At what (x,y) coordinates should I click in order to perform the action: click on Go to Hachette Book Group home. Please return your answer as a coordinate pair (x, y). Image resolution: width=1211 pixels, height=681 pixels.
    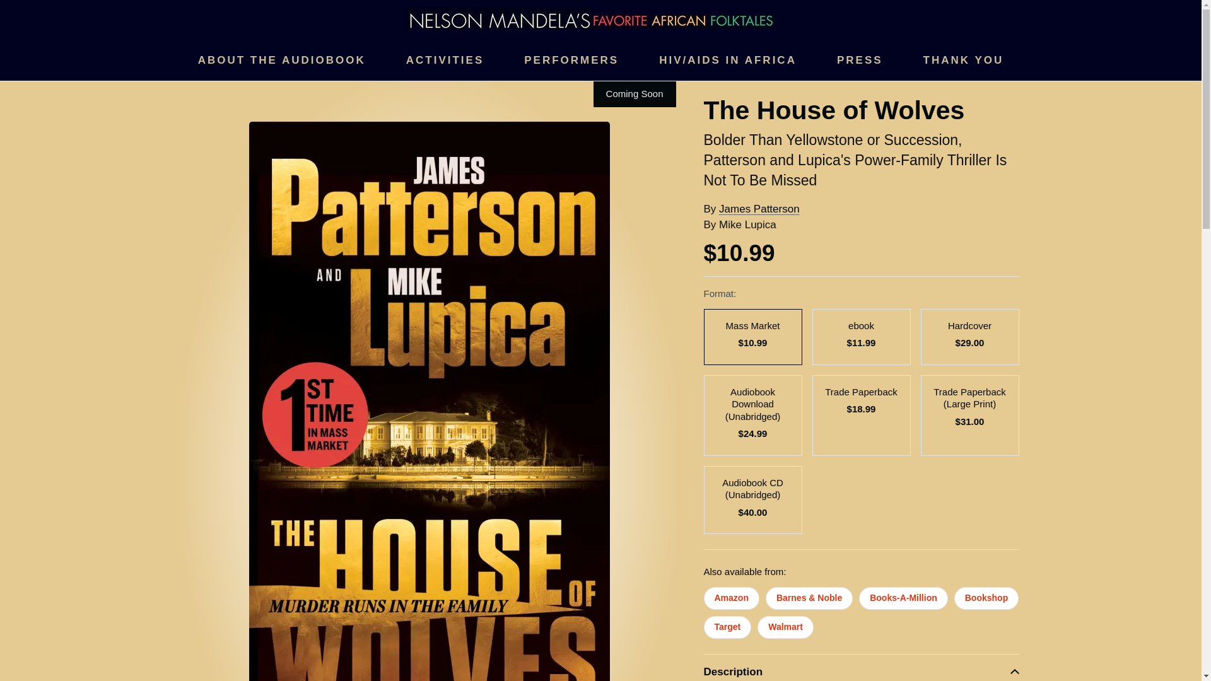
    Looking at the image, I should click on (590, 19).